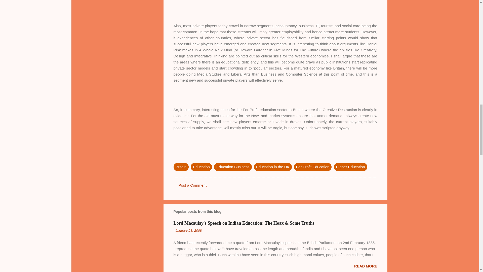  Describe the element at coordinates (189, 231) in the screenshot. I see `permanent link` at that location.